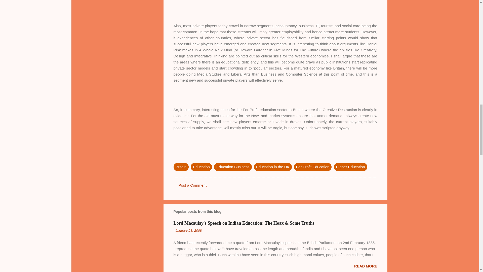  Describe the element at coordinates (189, 231) in the screenshot. I see `permanent link` at that location.